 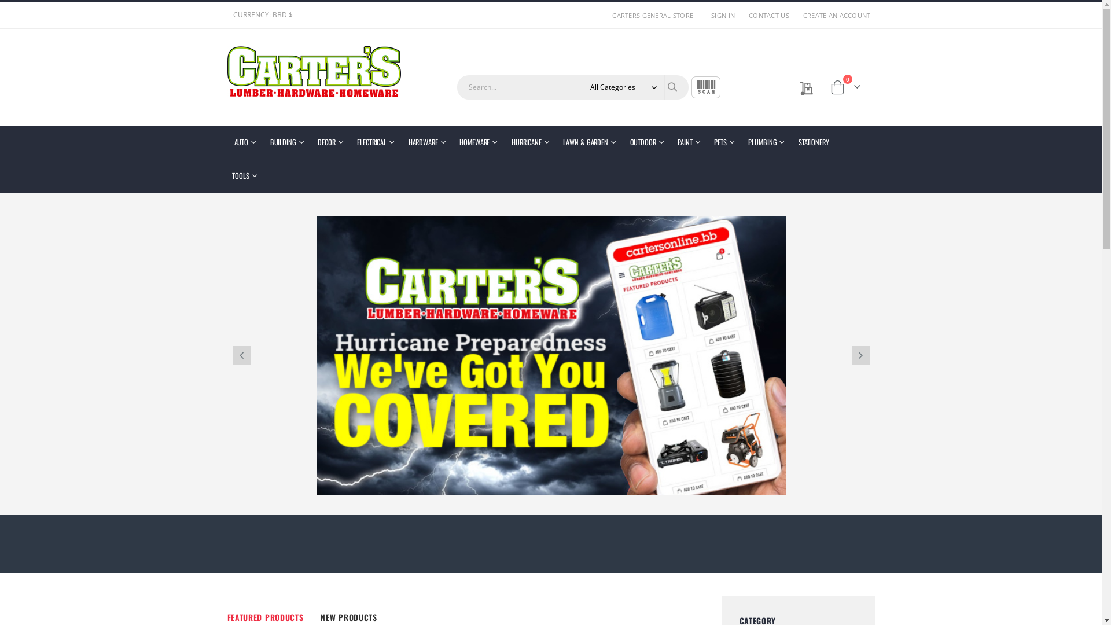 What do you see at coordinates (287, 142) in the screenshot?
I see `BUILDING` at bounding box center [287, 142].